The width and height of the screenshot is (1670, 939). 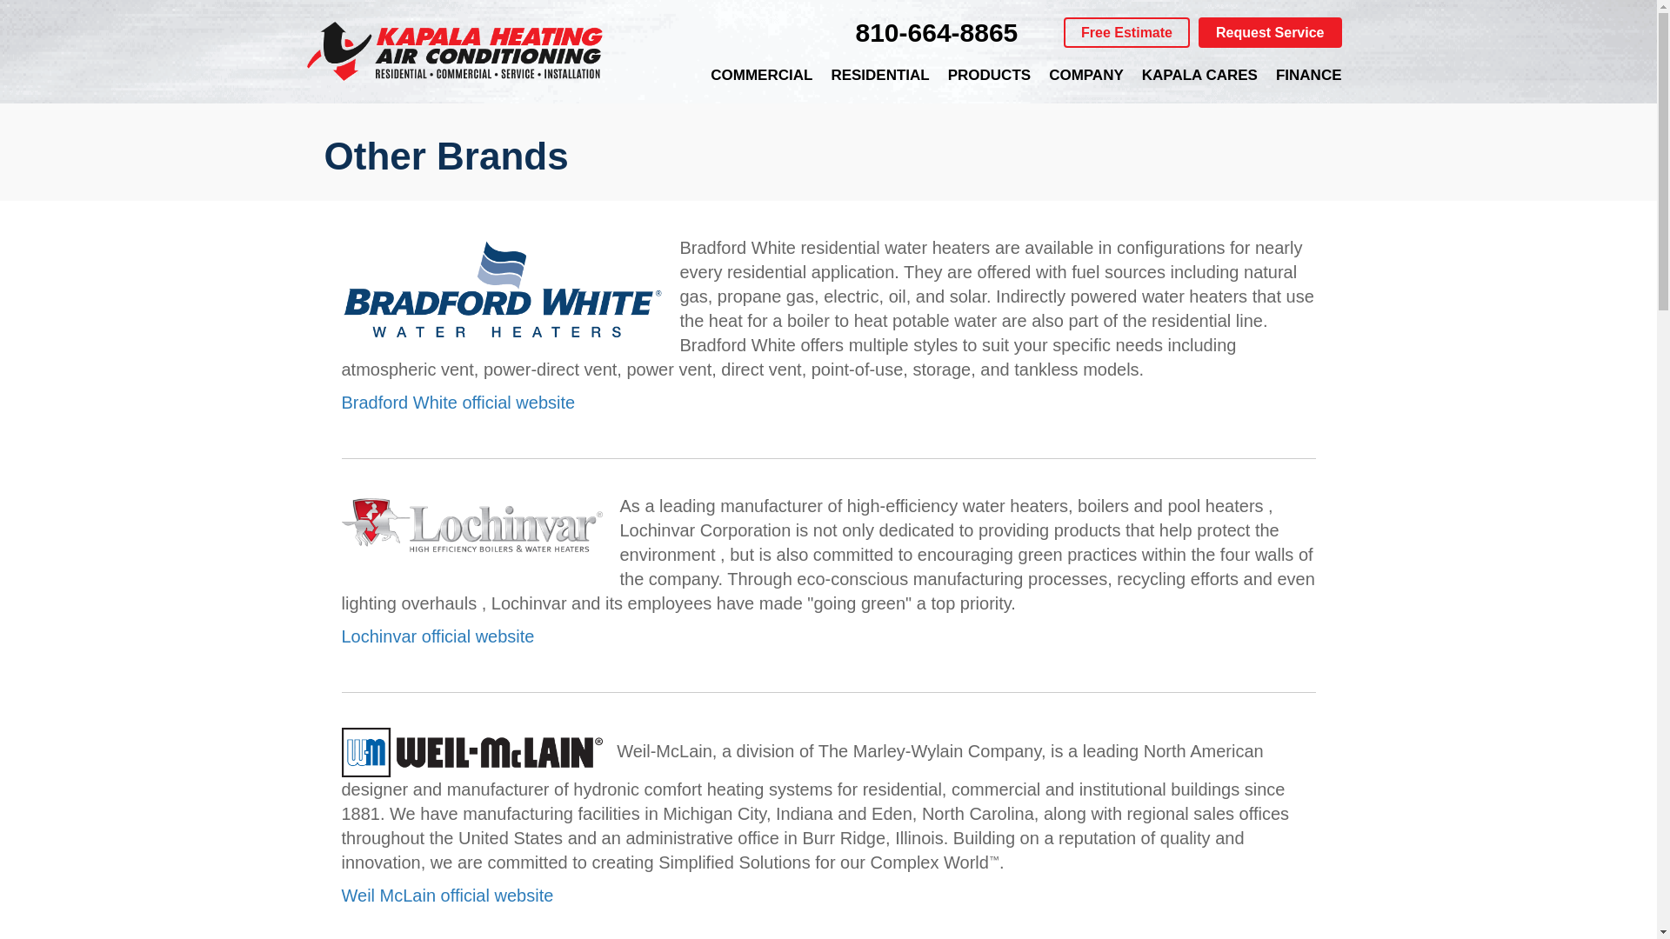 What do you see at coordinates (1270, 33) in the screenshot?
I see `Request Service` at bounding box center [1270, 33].